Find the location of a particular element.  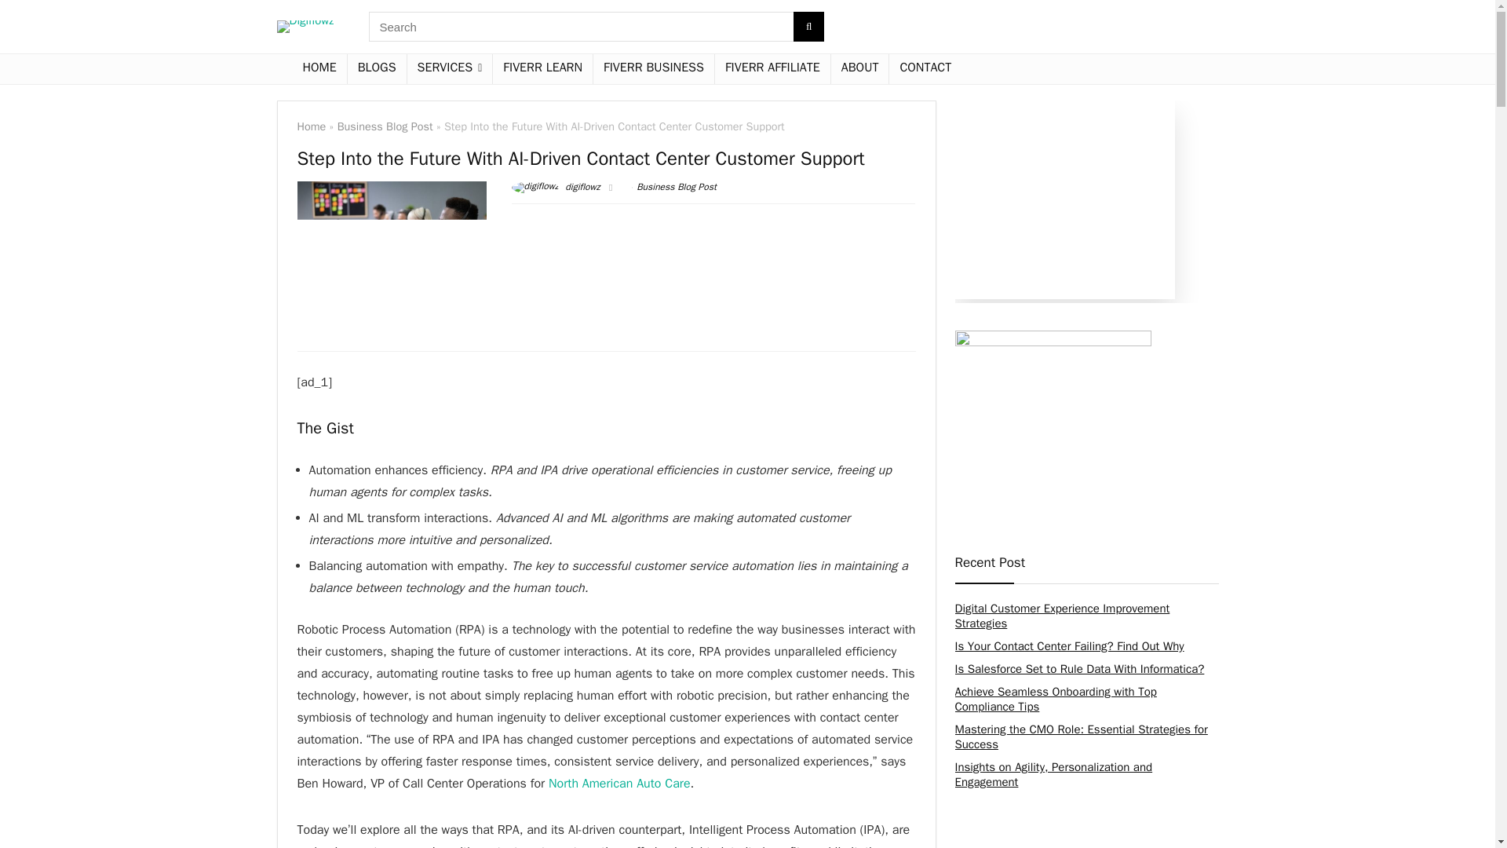

digiflowz is located at coordinates (556, 187).